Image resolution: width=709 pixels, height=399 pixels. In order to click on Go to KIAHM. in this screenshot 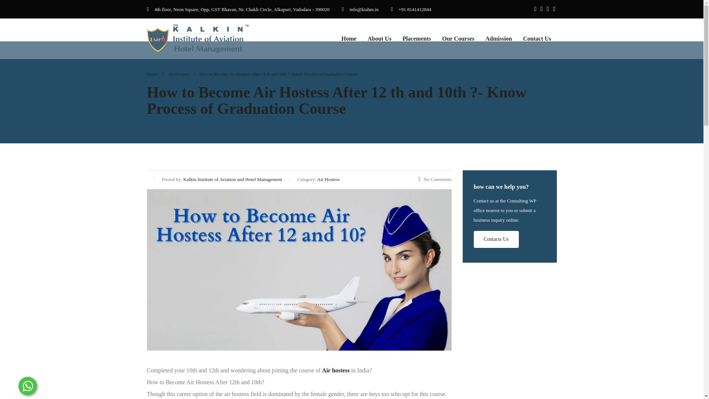, I will do `click(152, 74)`.